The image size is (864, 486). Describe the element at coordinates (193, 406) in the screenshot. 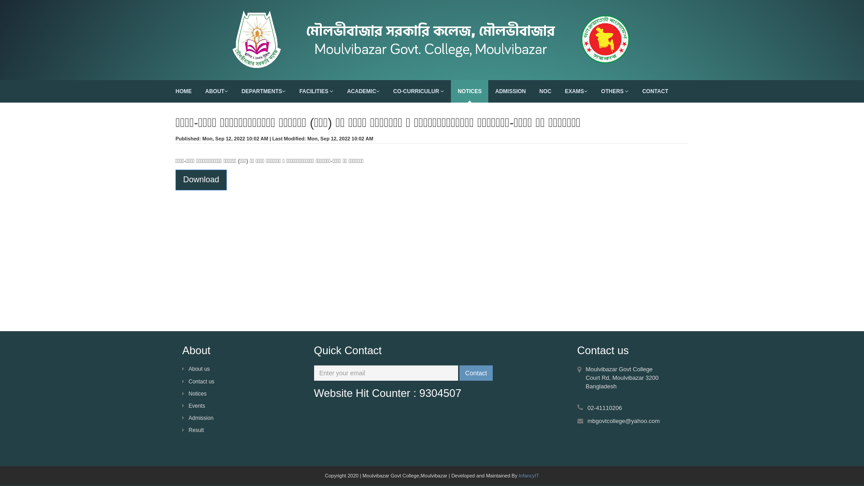

I see `Events` at that location.